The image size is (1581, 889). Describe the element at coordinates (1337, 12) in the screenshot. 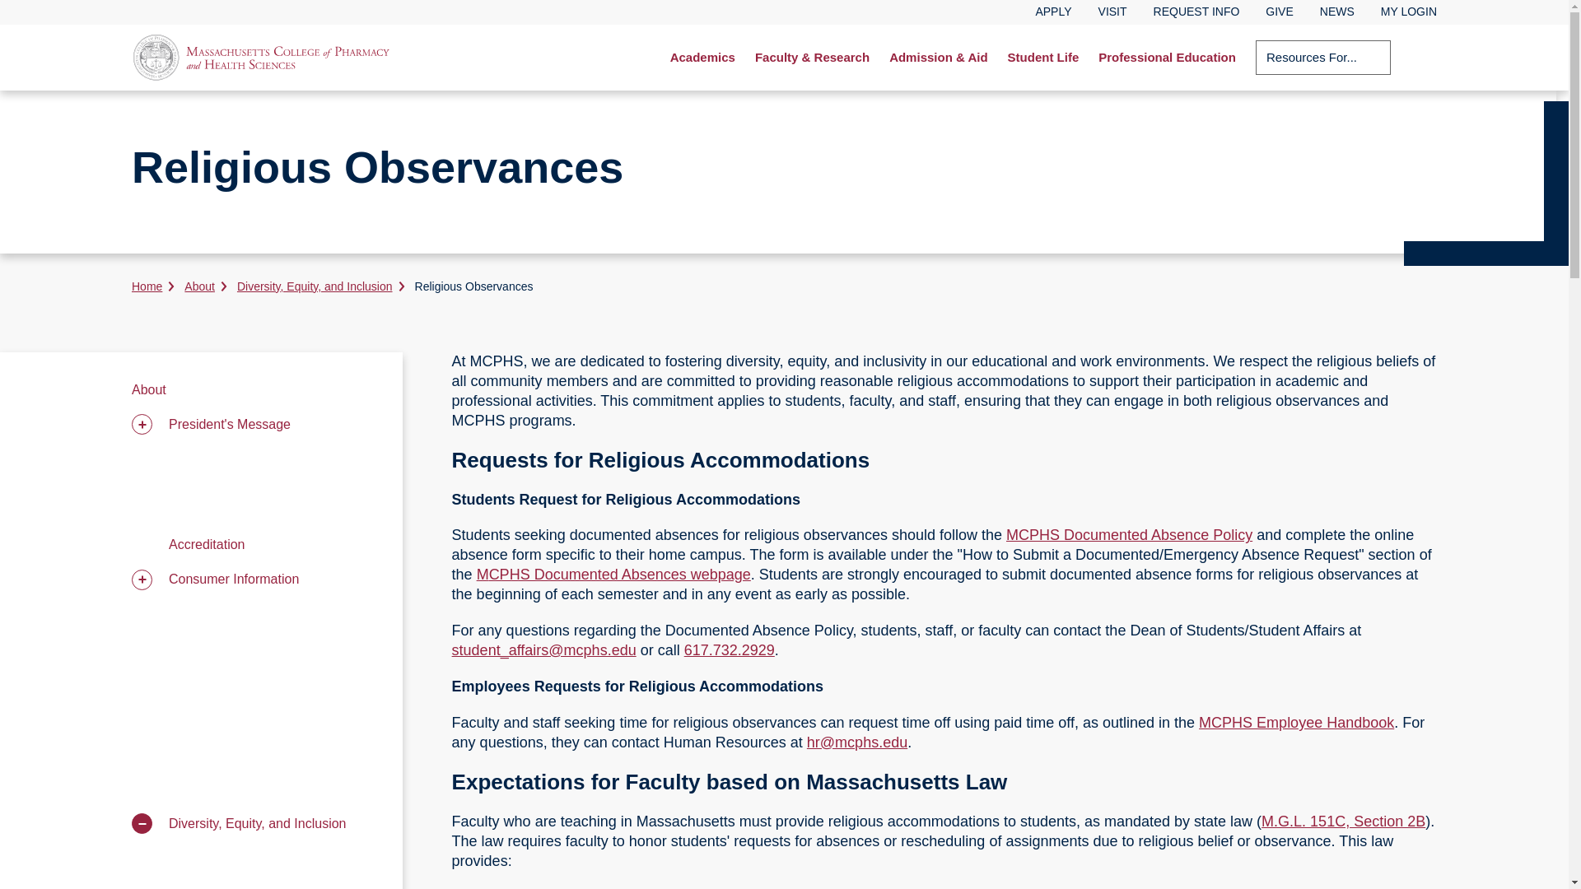

I see `NEWS` at that location.